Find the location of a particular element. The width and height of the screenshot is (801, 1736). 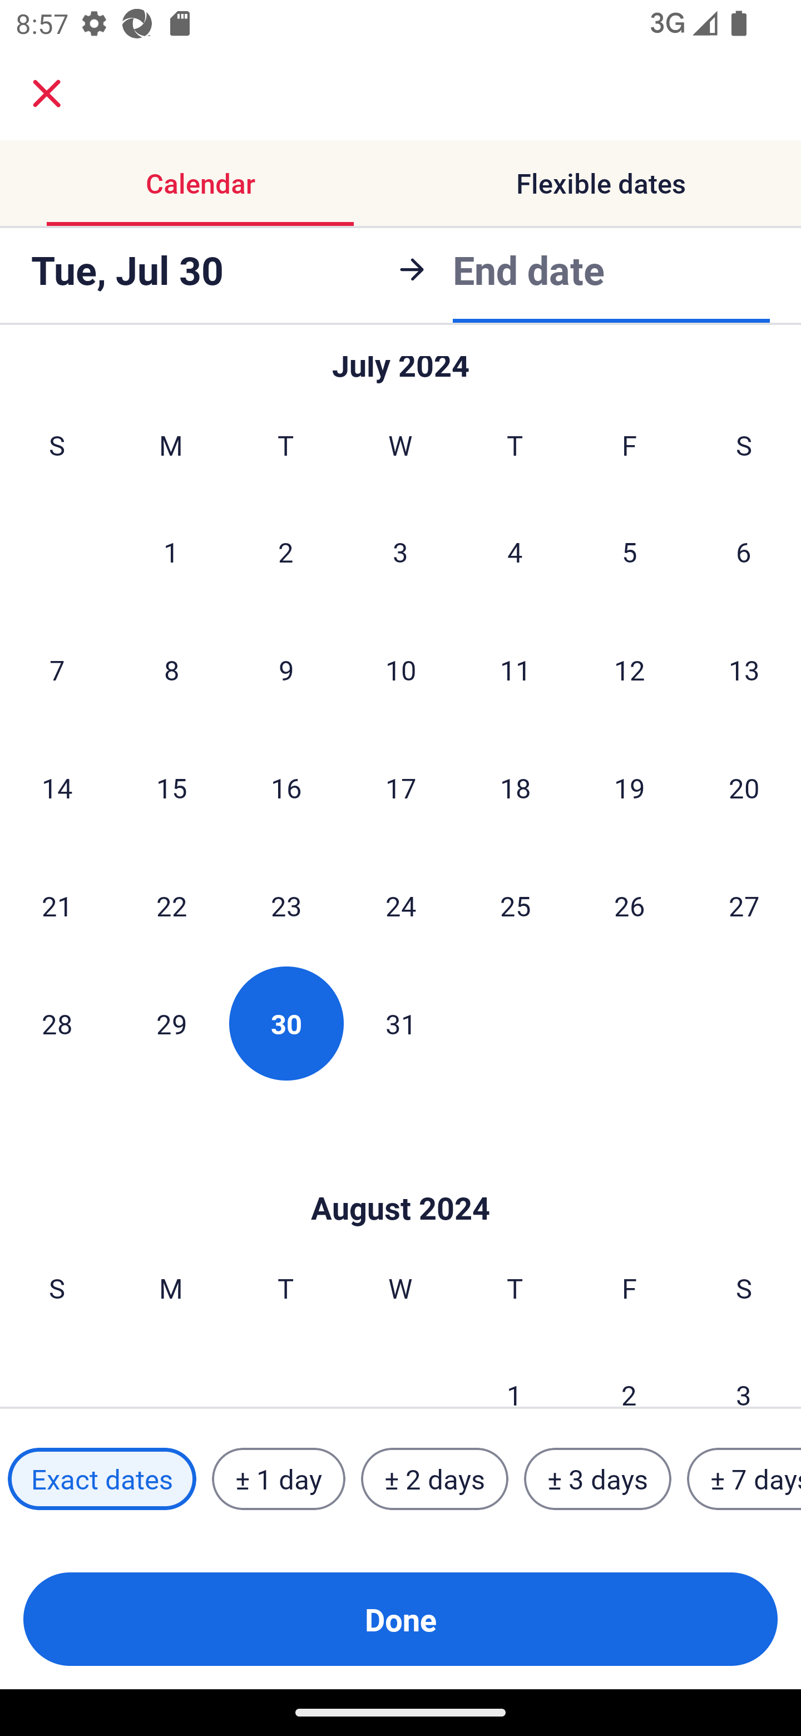

17 Wednesday, July 17, 2024 is located at coordinates (400, 788).